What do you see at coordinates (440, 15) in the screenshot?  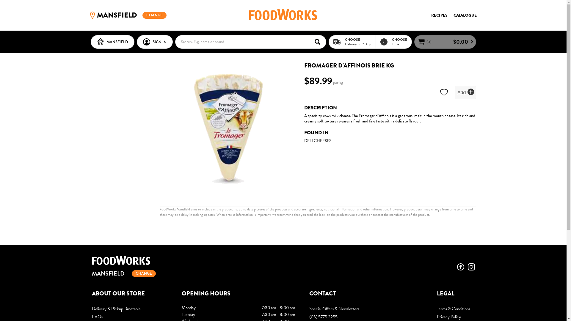 I see `RECIPES` at bounding box center [440, 15].